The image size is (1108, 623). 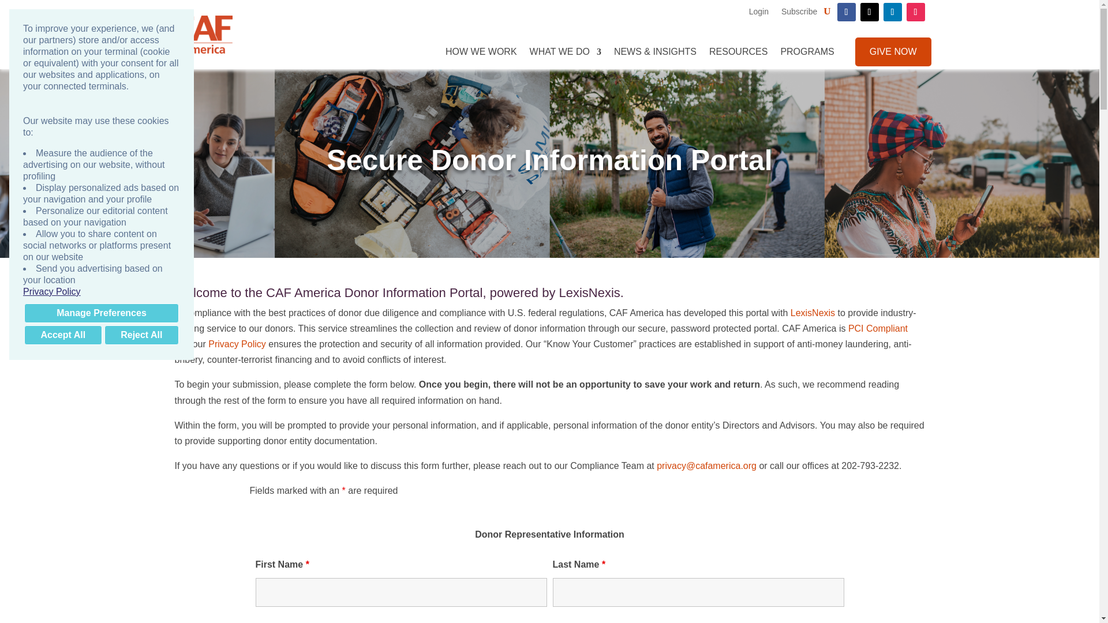 What do you see at coordinates (915, 12) in the screenshot?
I see `Follow on Instagram` at bounding box center [915, 12].